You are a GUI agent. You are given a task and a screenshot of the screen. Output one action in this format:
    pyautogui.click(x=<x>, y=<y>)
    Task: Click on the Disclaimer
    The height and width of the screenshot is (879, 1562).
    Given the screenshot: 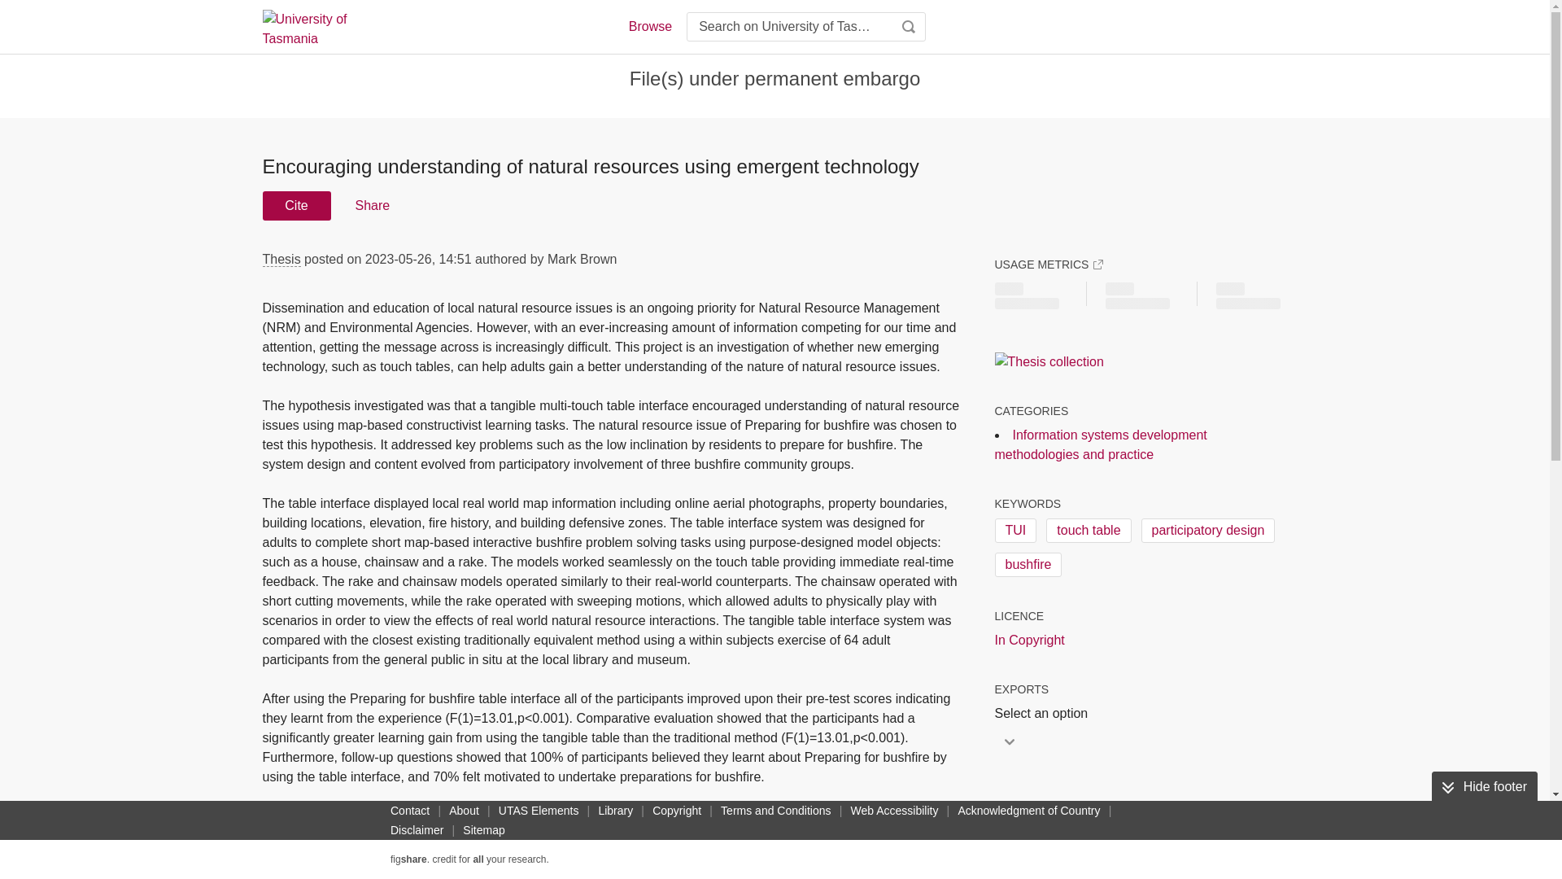 What is the action you would take?
    pyautogui.click(x=417, y=830)
    